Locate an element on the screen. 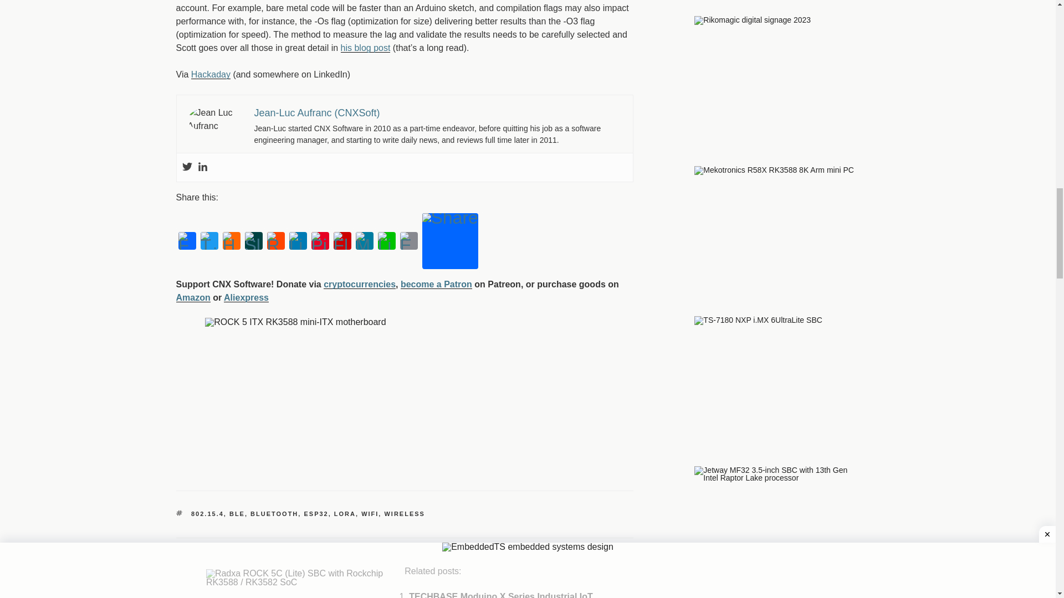 The image size is (1064, 598). Twitter is located at coordinates (209, 241).